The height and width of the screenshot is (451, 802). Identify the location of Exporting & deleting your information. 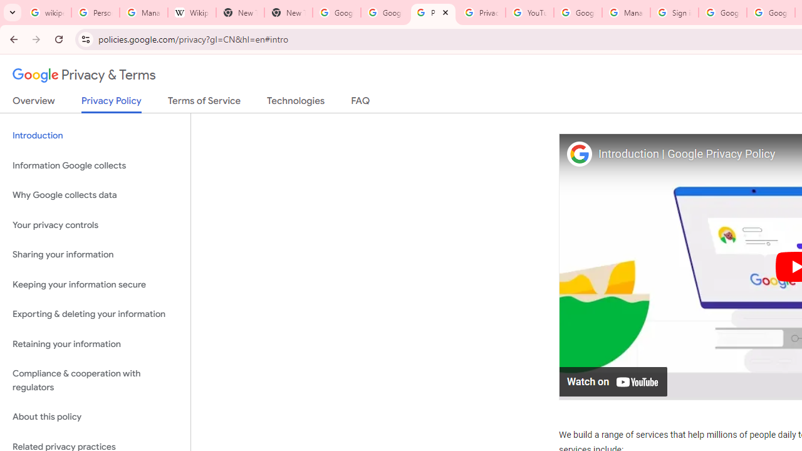
(95, 314).